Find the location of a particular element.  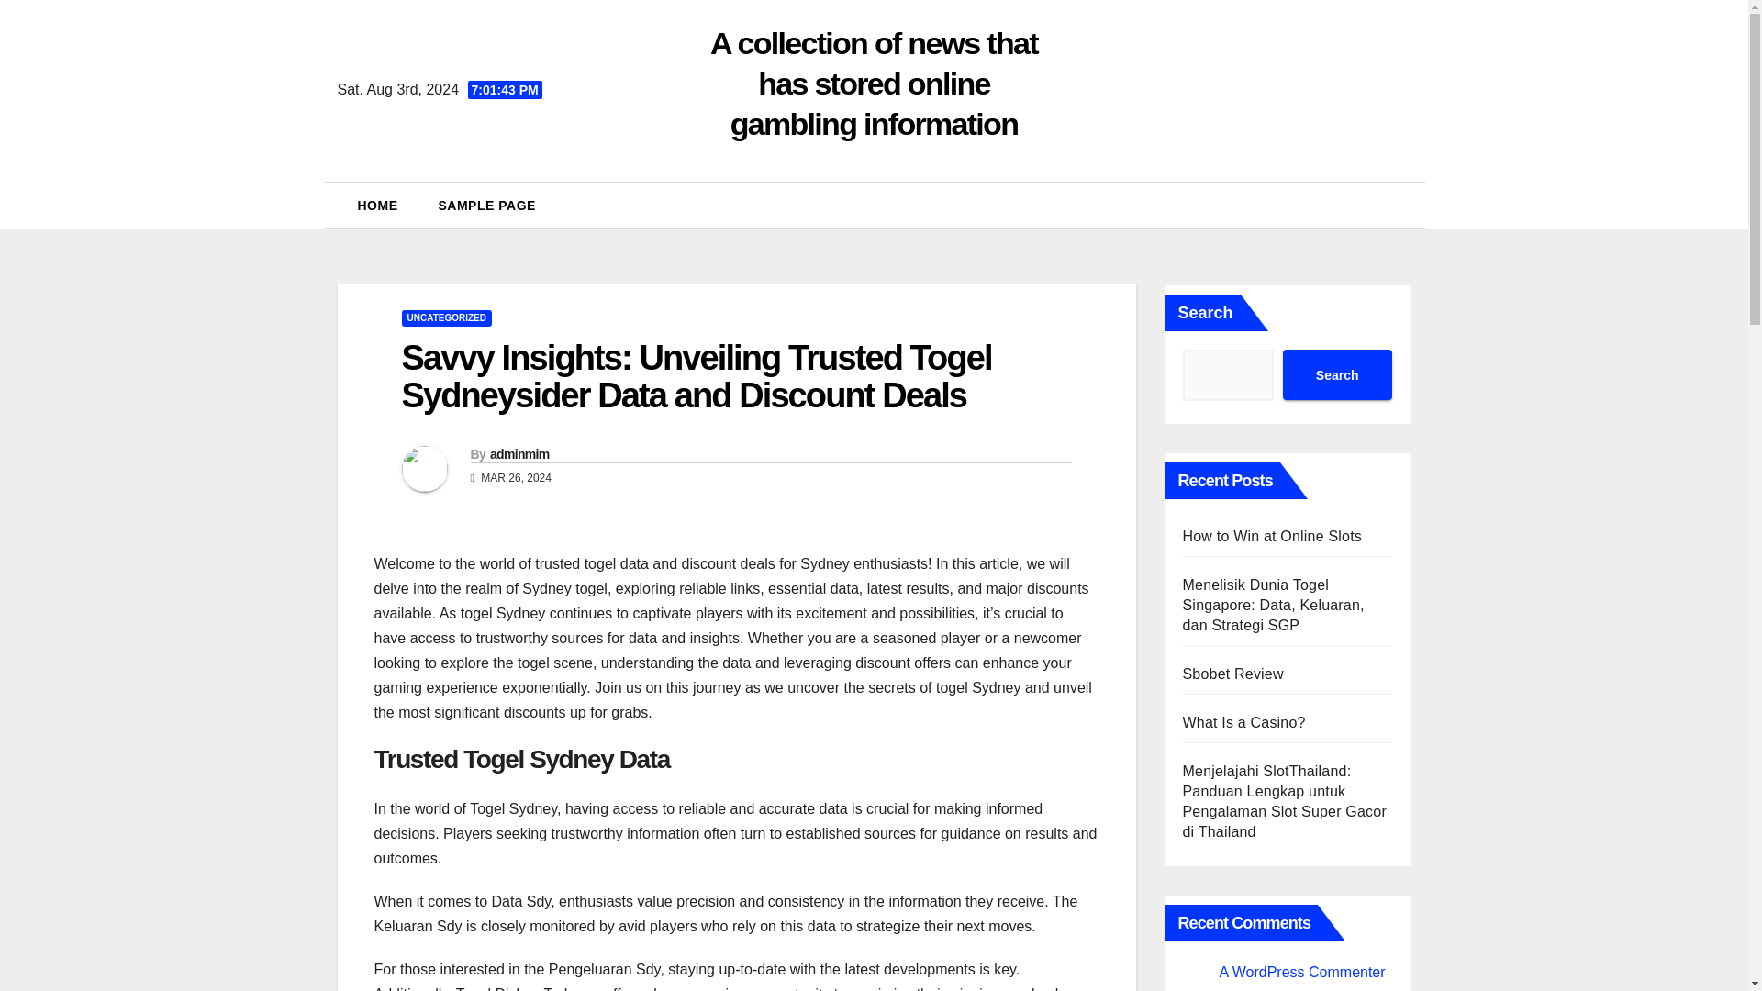

How to Win at Online Slots is located at coordinates (1272, 536).